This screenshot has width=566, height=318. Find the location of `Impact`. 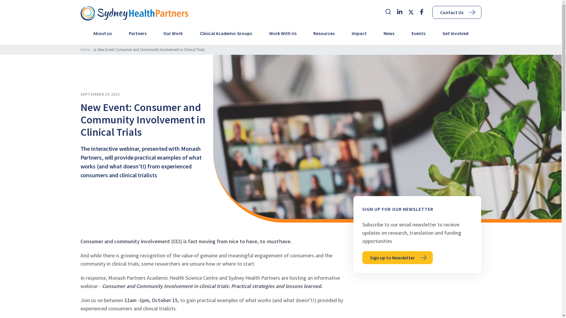

Impact is located at coordinates (359, 35).